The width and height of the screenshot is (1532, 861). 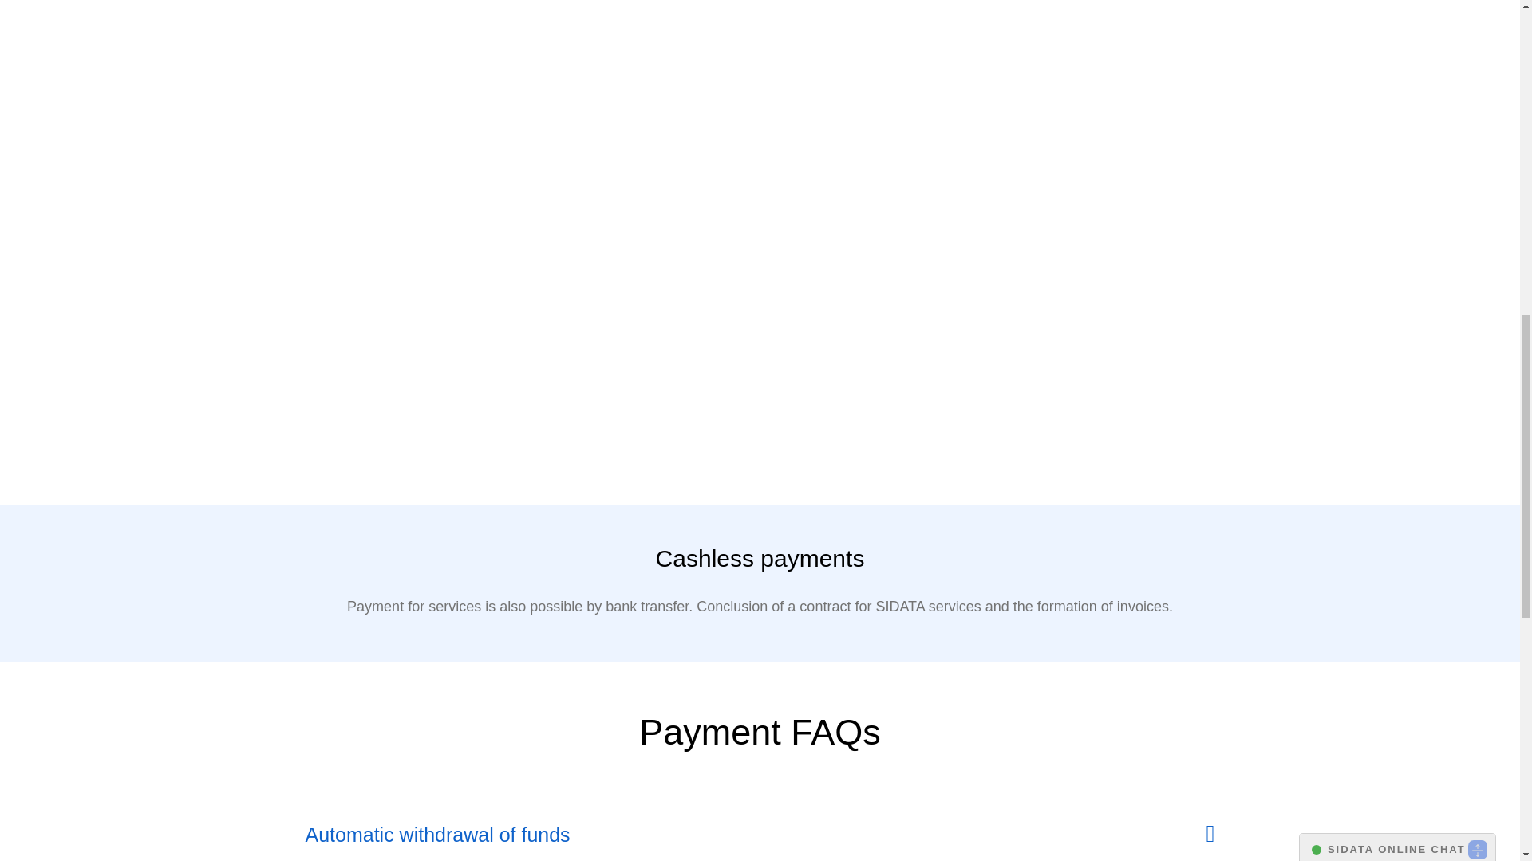 What do you see at coordinates (1062, 137) in the screenshot?
I see `Payment methods 3` at bounding box center [1062, 137].